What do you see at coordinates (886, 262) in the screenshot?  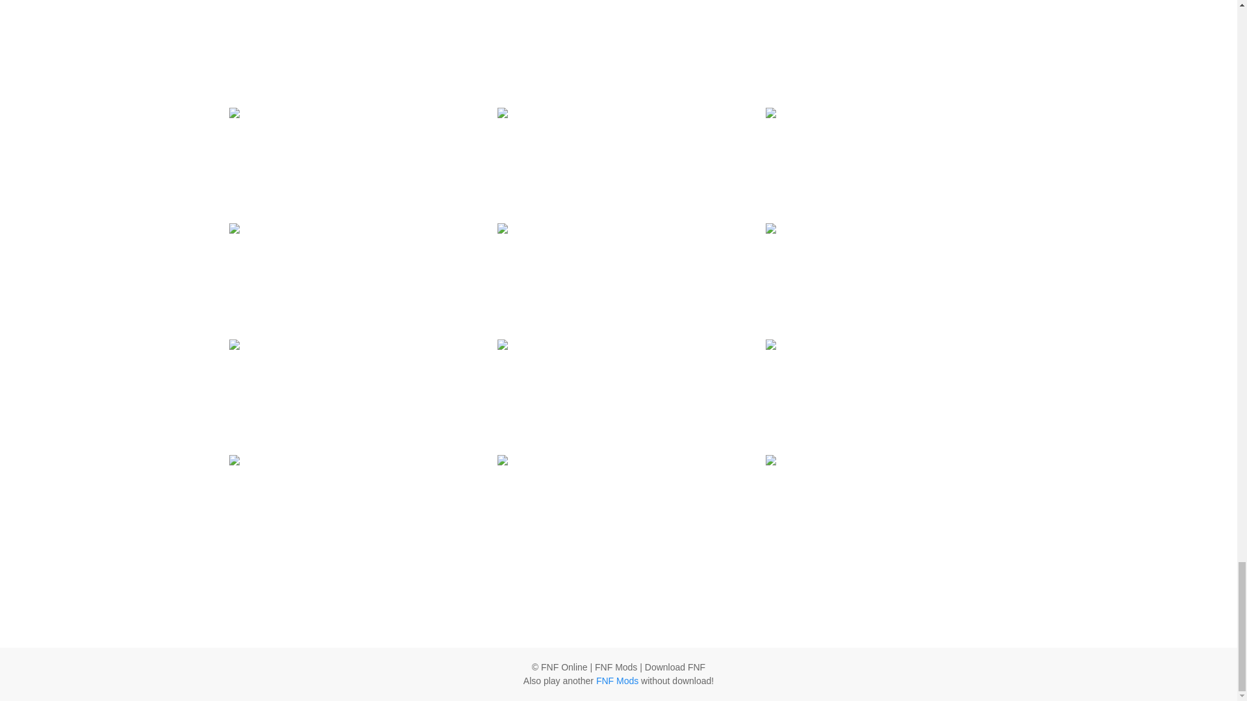 I see `Friday Night Funkin vs Taylor` at bounding box center [886, 262].